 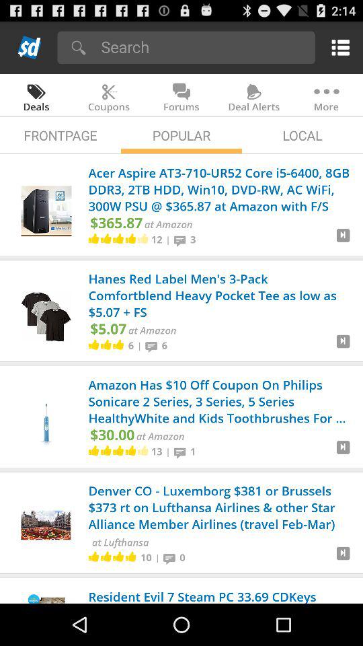 I want to click on launch the item above the more app, so click(x=337, y=47).